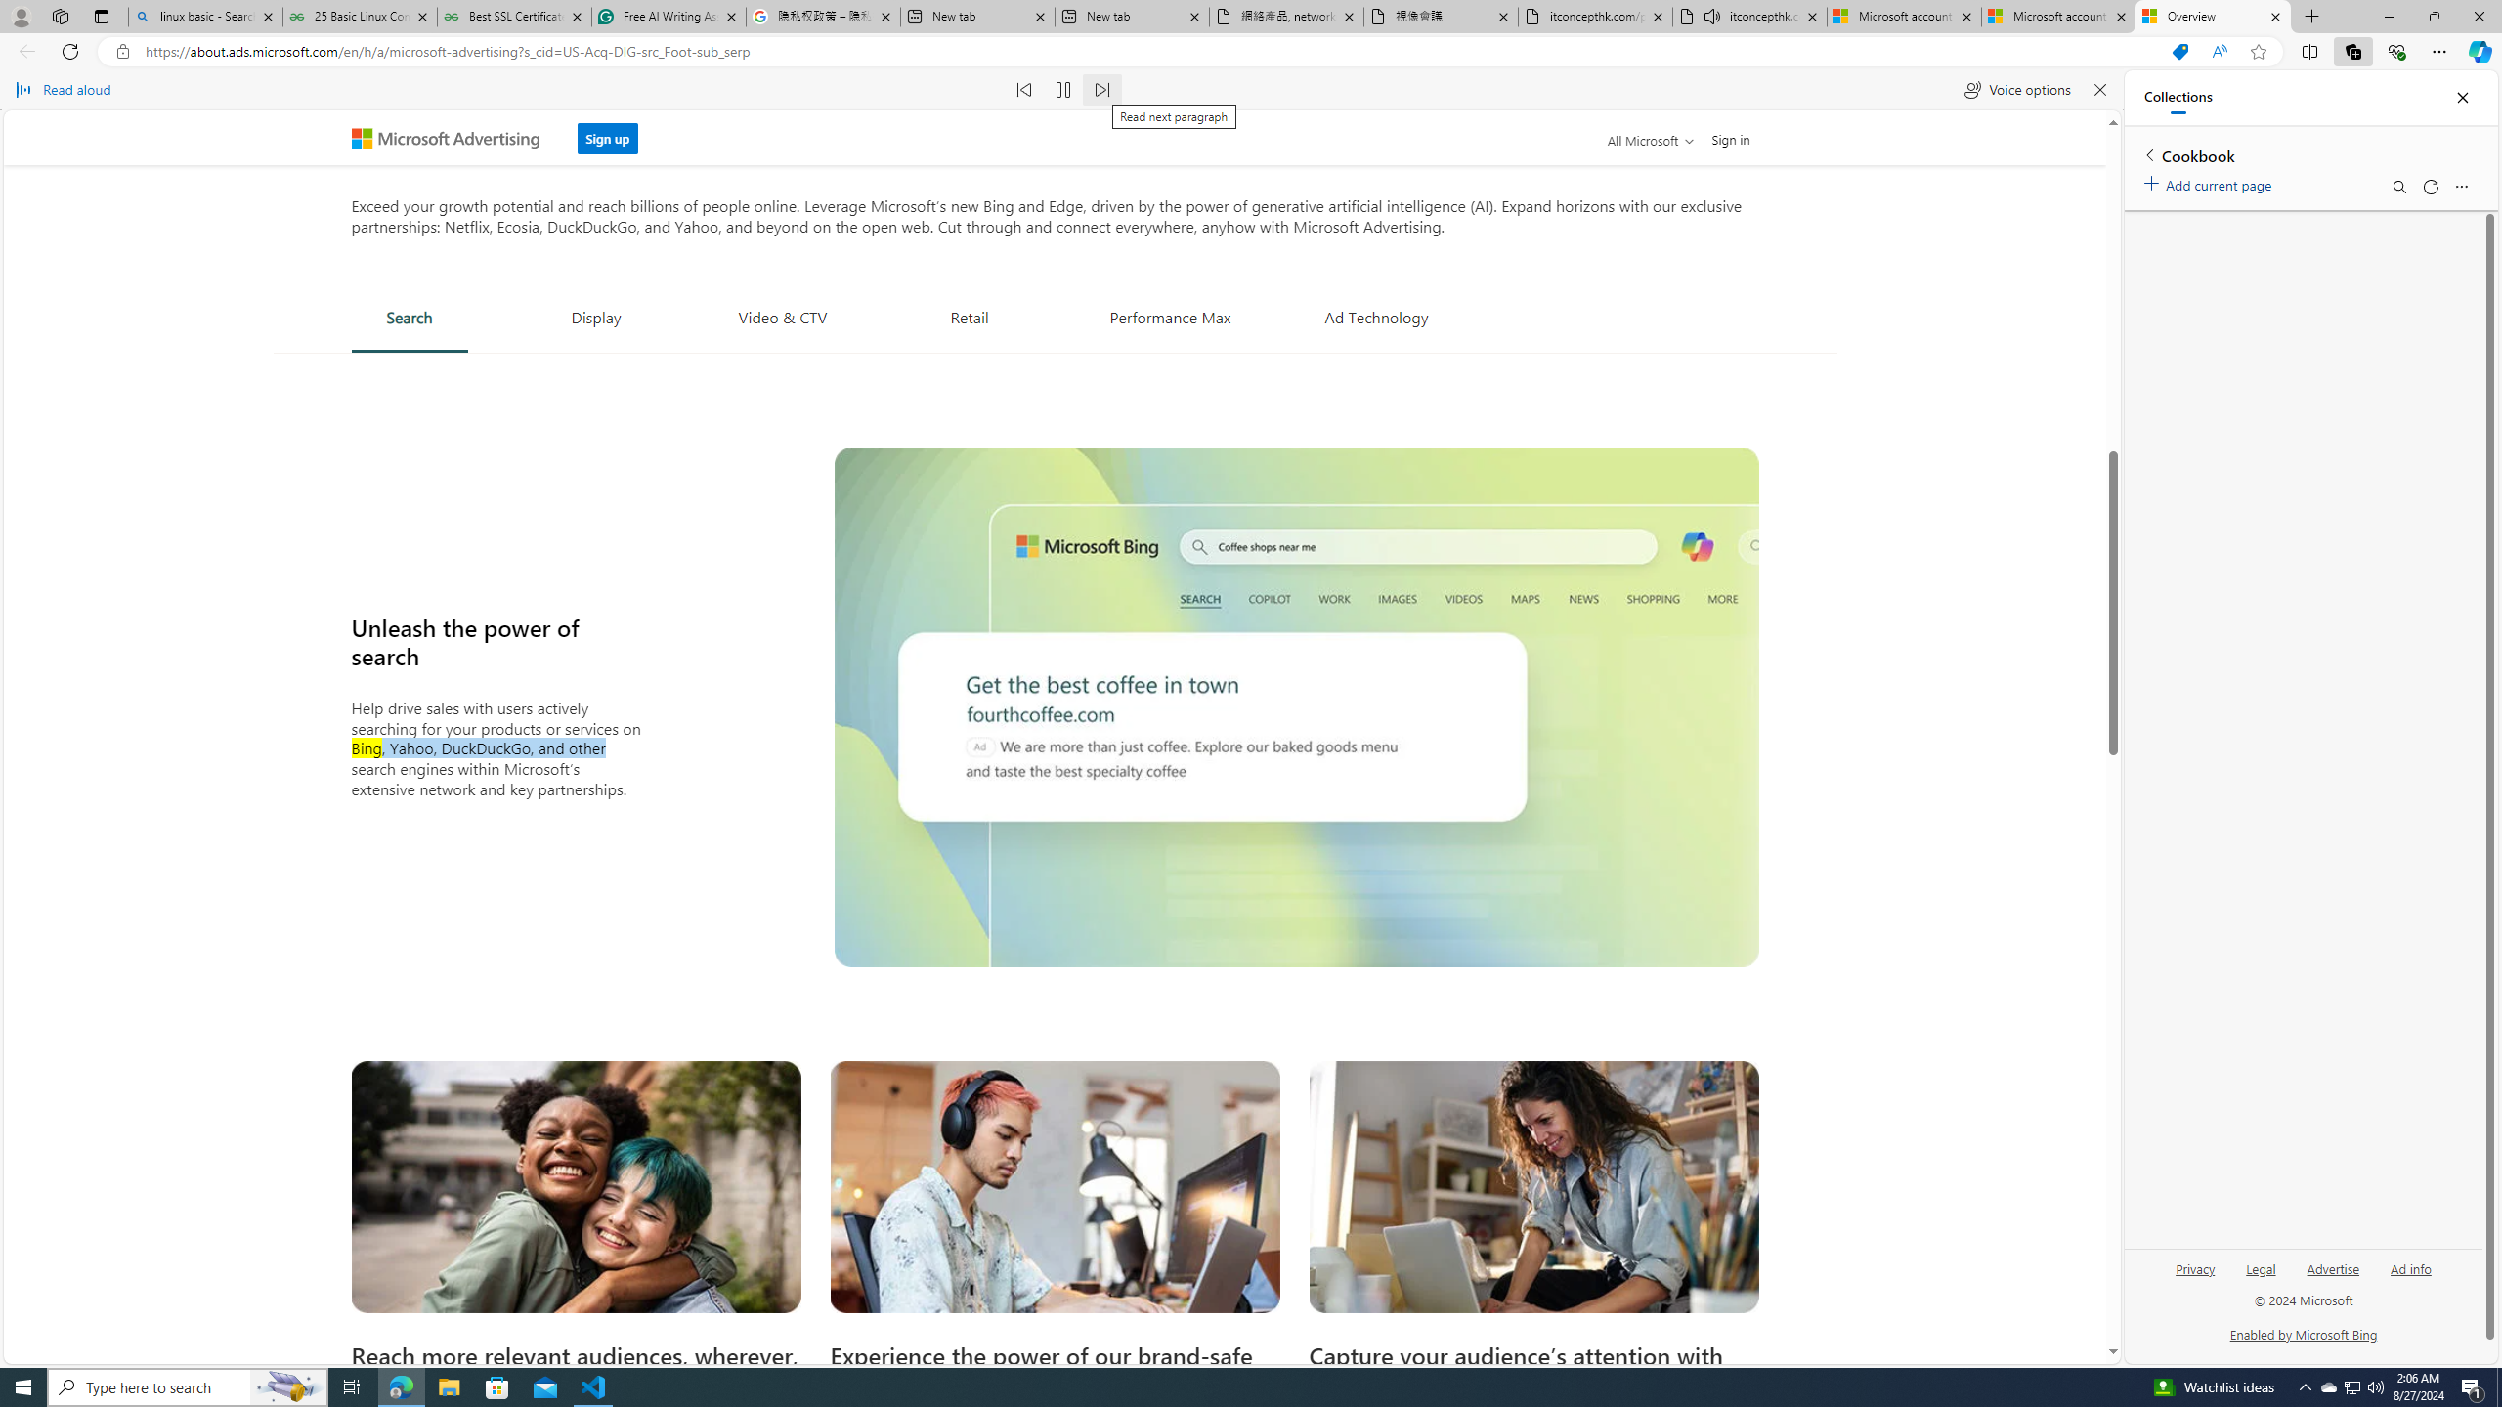 The height and width of the screenshot is (1407, 2502). Describe the element at coordinates (453, 137) in the screenshot. I see `Microsoft Advertising` at that location.